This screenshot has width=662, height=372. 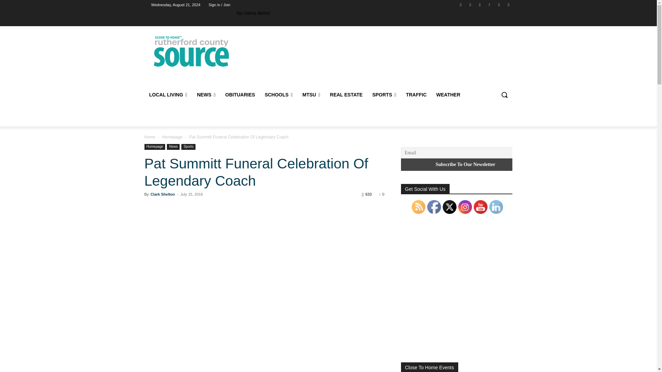 I want to click on Instagram, so click(x=480, y=4).